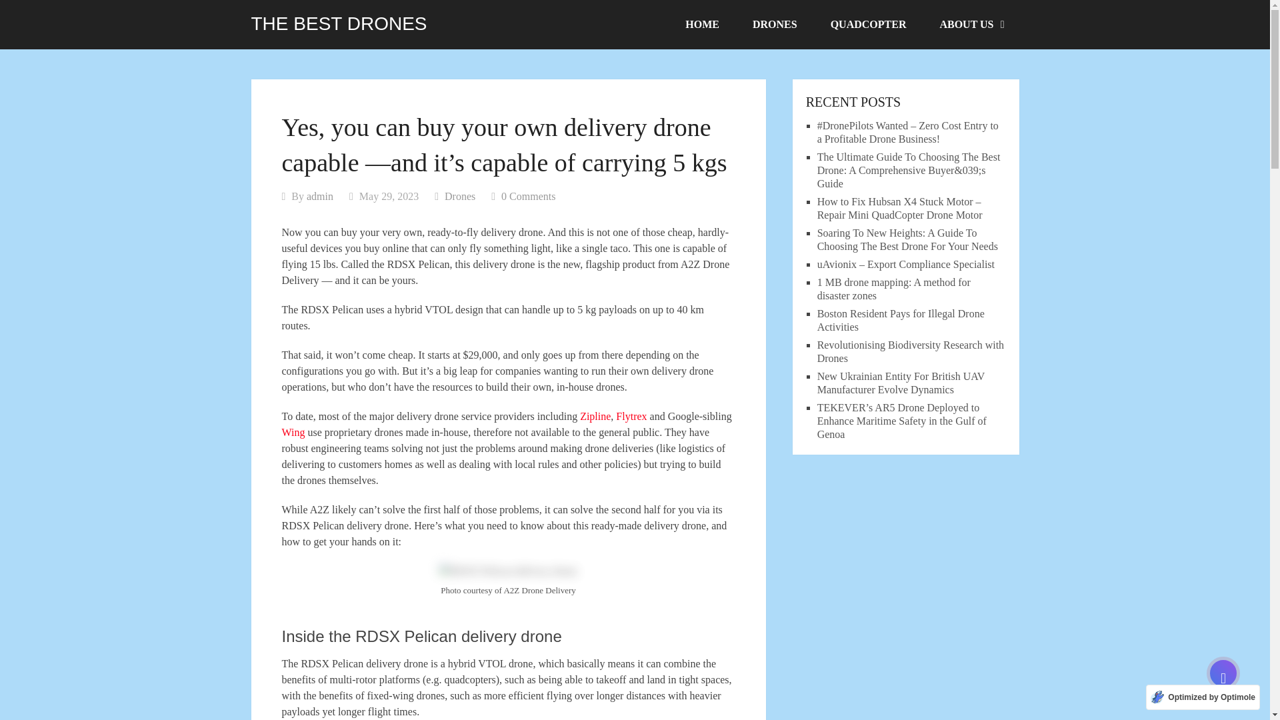 The height and width of the screenshot is (720, 1280). I want to click on Wing, so click(293, 432).